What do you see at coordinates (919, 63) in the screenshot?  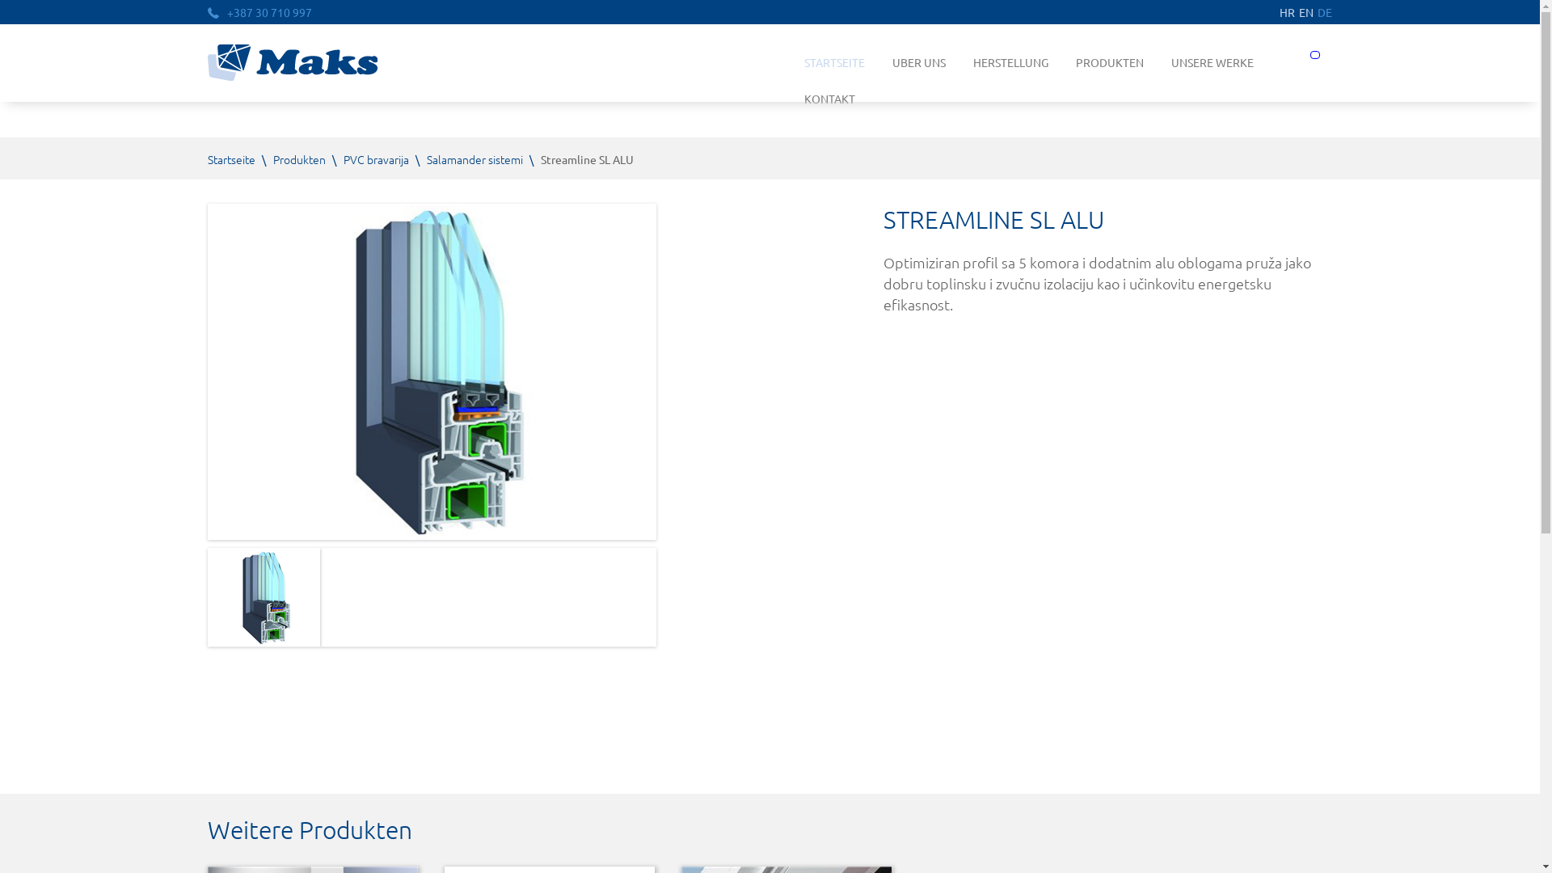 I see `UBER UNS` at bounding box center [919, 63].